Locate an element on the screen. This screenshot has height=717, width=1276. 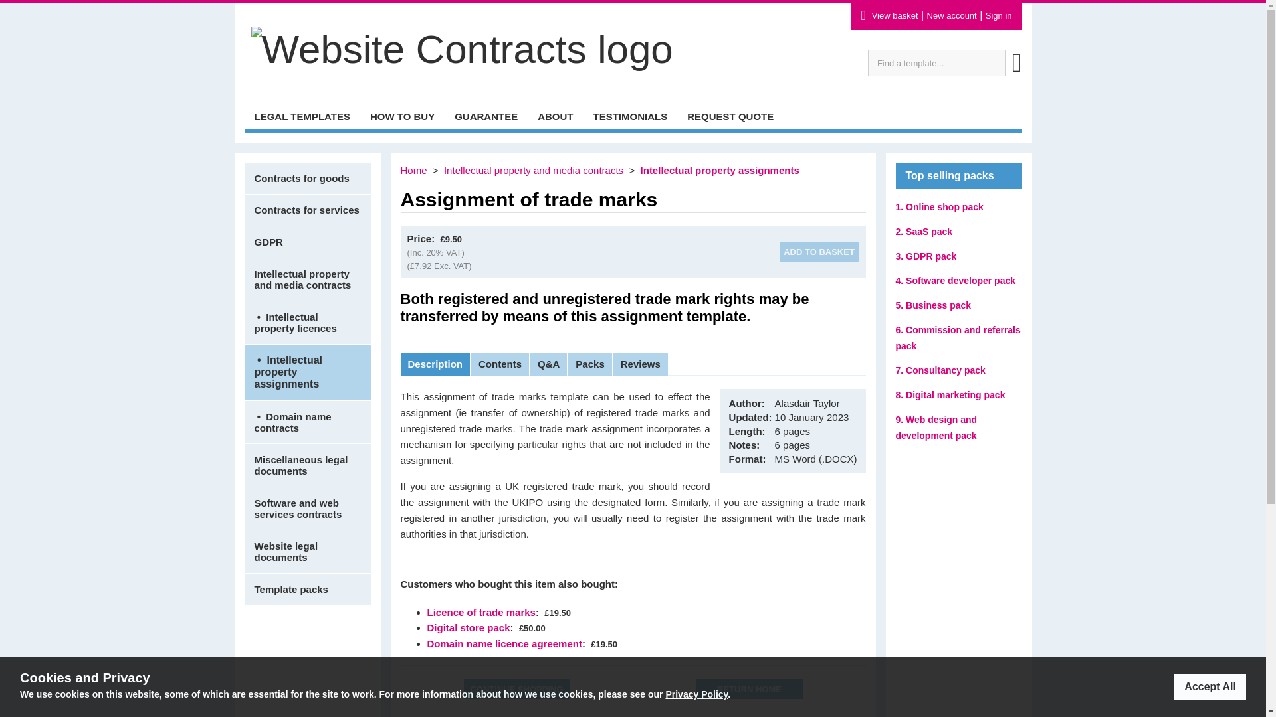
8. Digital marketing pack is located at coordinates (950, 394).